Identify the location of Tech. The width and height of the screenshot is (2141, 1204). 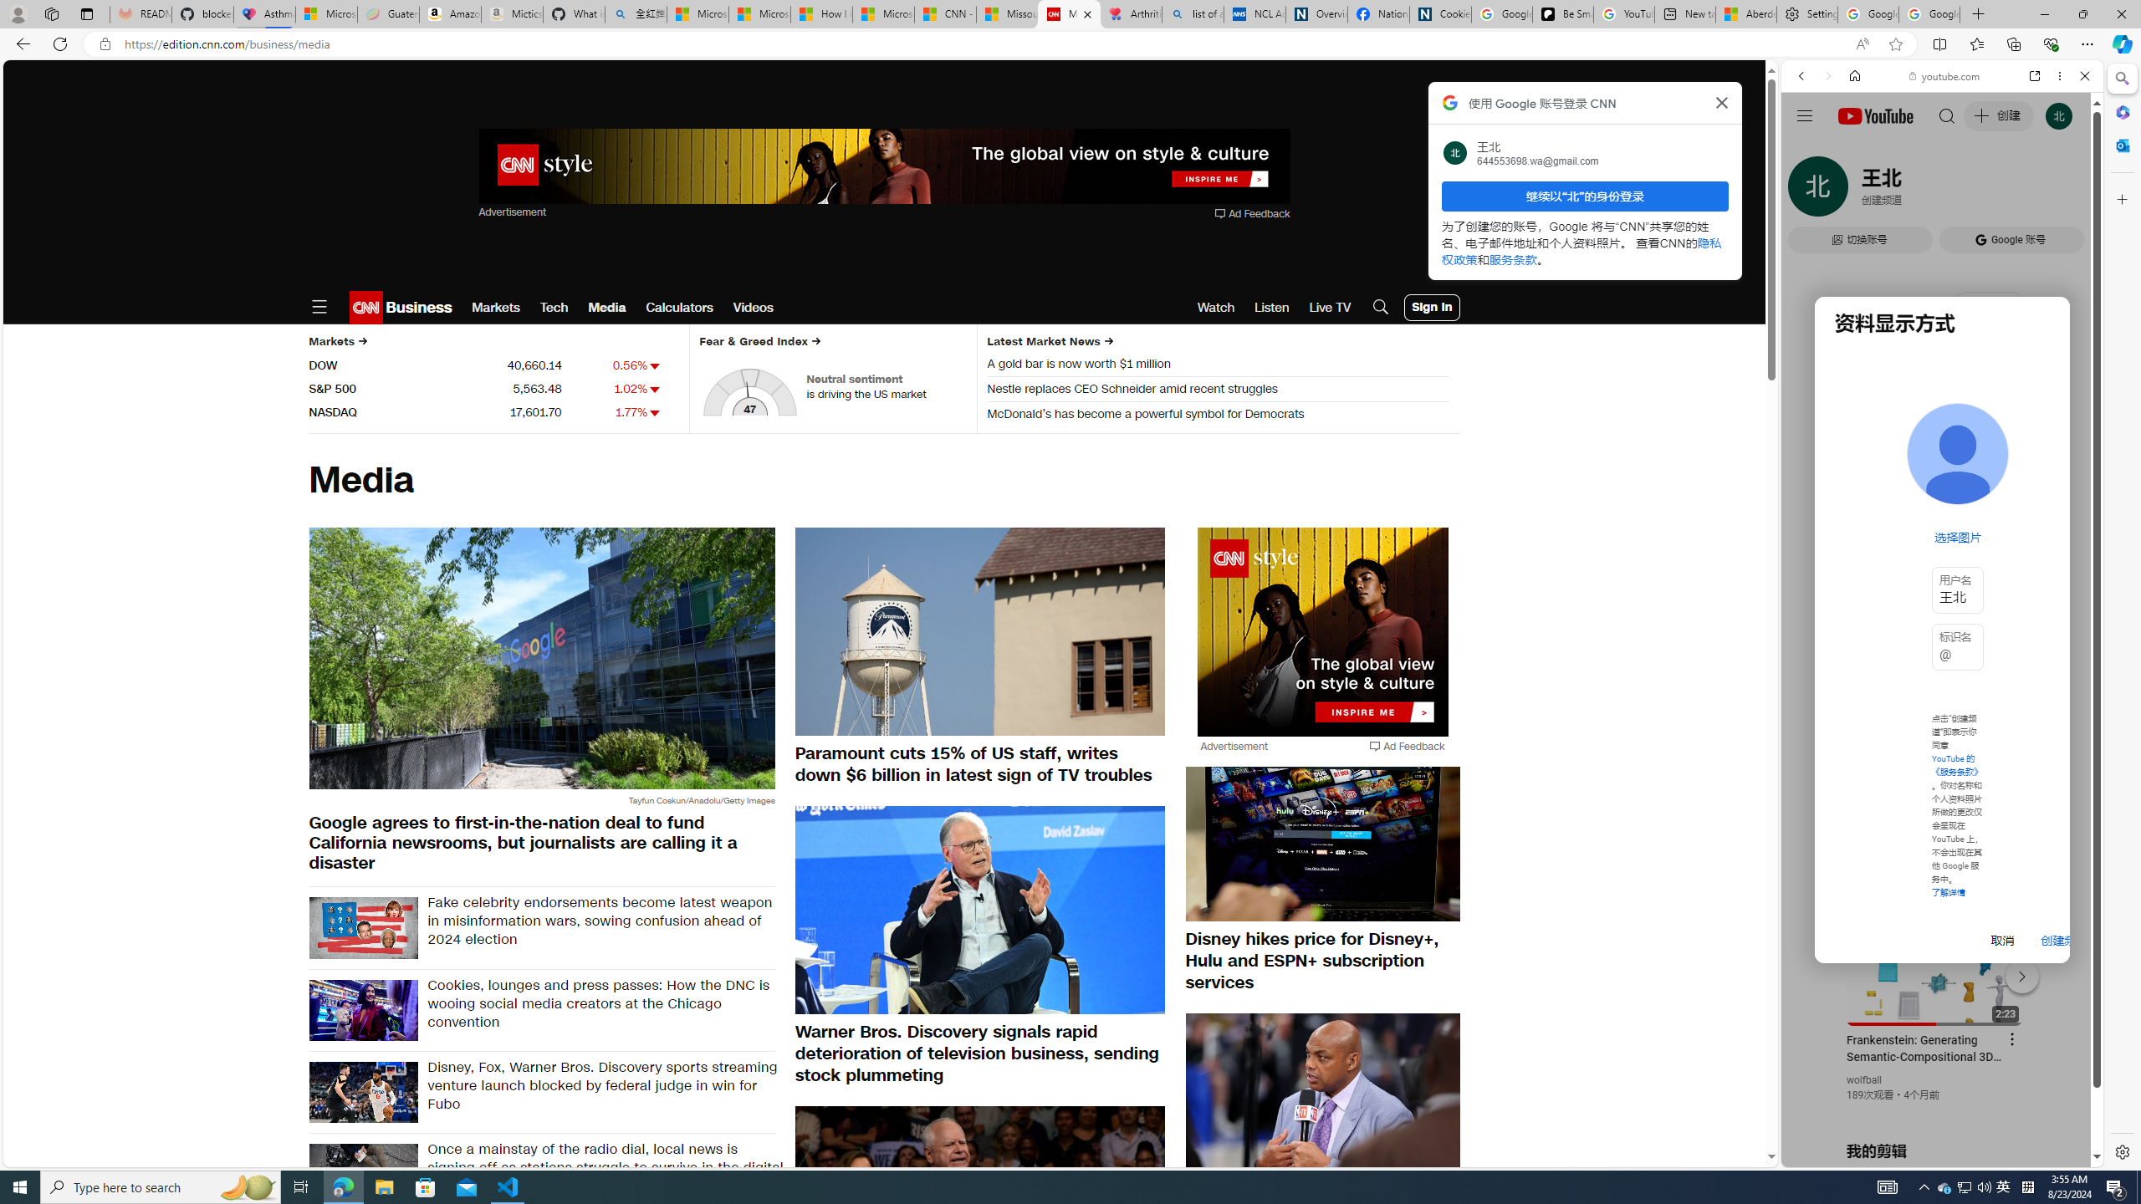
(554, 308).